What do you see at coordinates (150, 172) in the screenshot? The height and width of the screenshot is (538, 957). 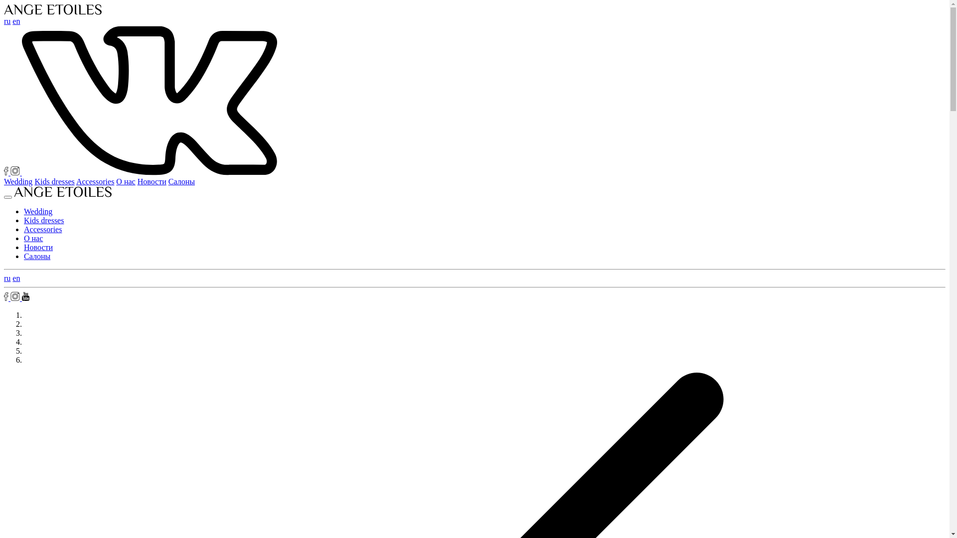 I see `>` at bounding box center [150, 172].